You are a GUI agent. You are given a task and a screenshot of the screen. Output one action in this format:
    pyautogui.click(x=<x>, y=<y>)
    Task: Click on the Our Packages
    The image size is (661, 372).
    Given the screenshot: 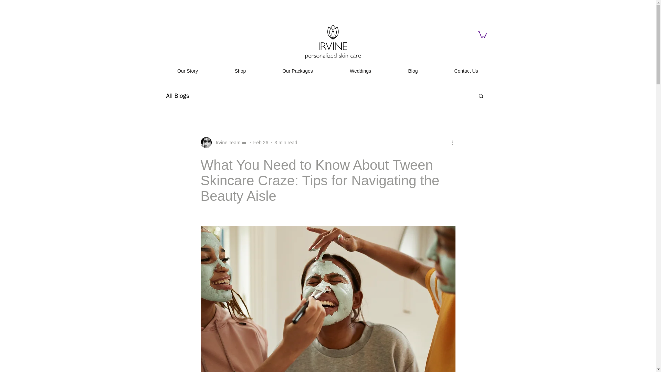 What is the action you would take?
    pyautogui.click(x=297, y=71)
    